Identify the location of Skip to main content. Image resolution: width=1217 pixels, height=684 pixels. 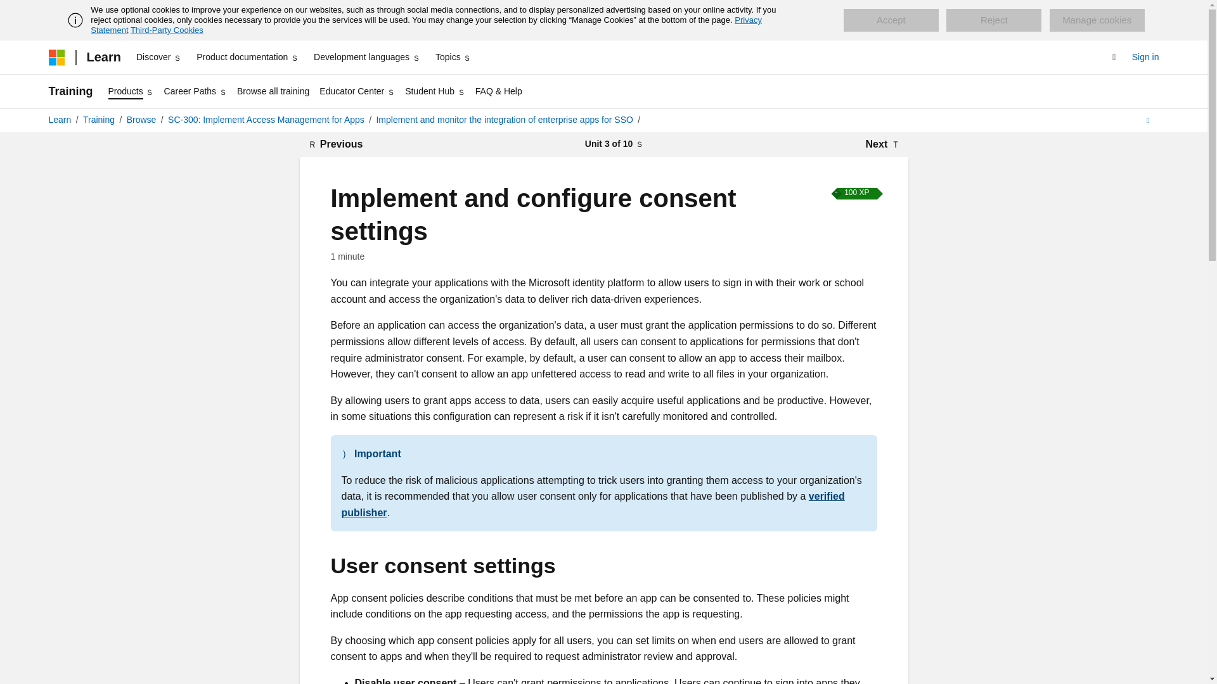
(10, 10).